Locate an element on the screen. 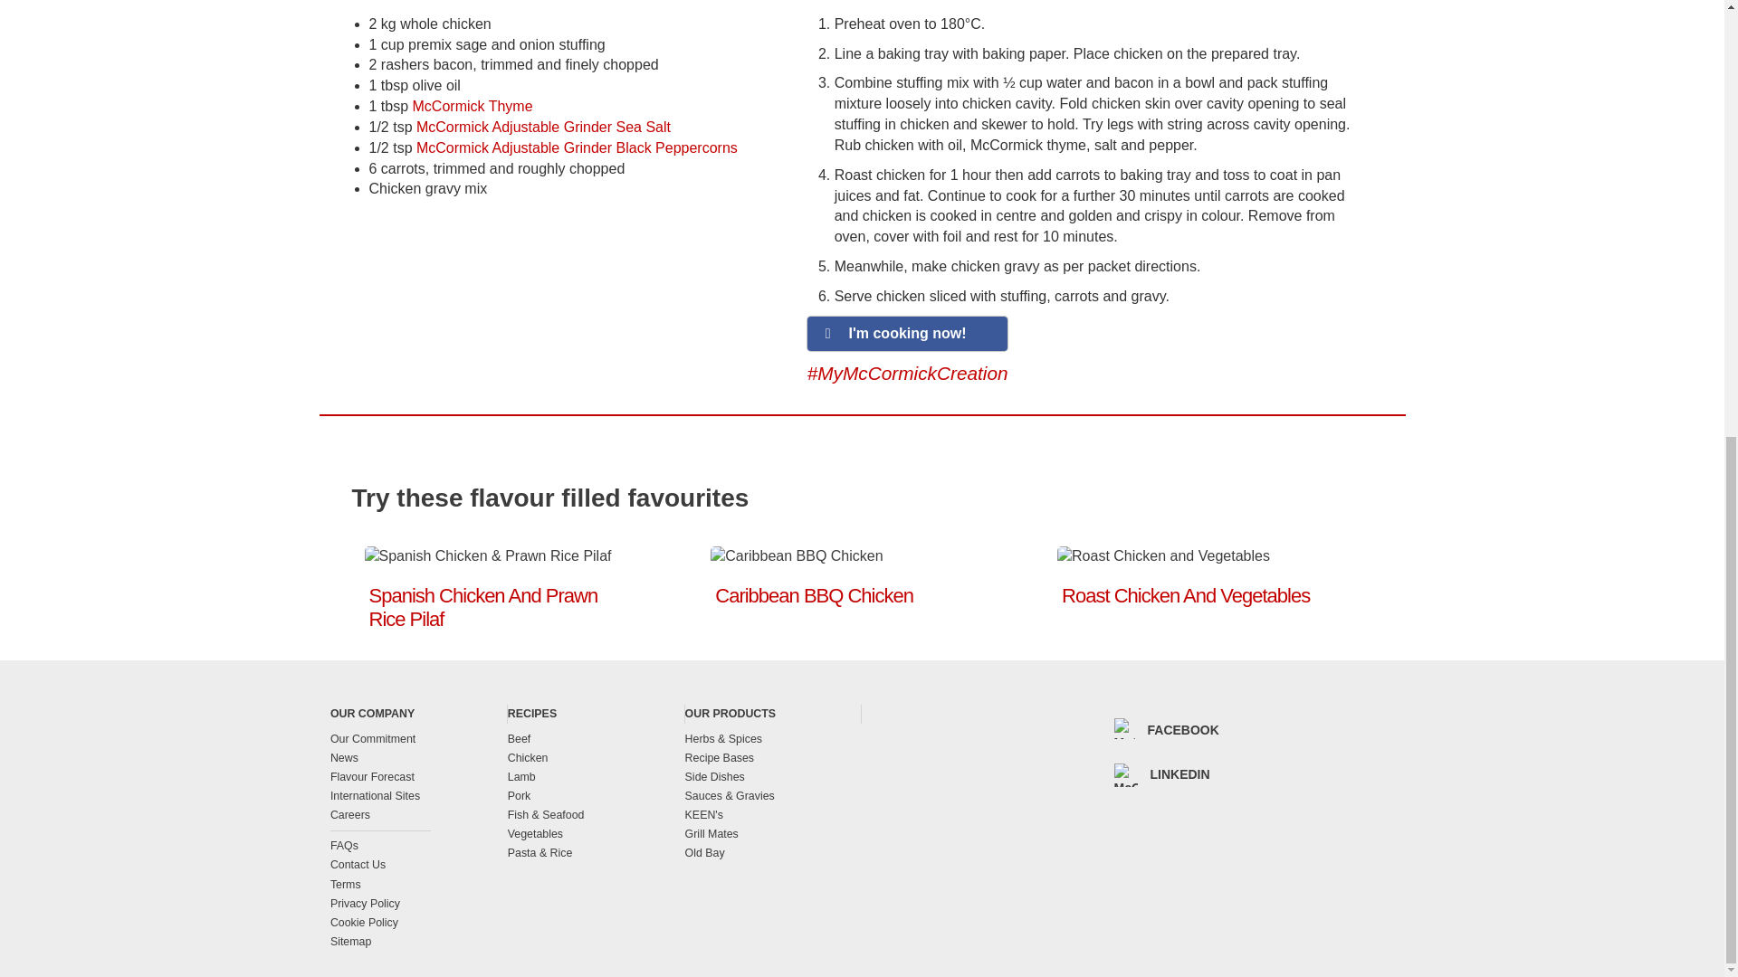  Contact Us is located at coordinates (380, 865).